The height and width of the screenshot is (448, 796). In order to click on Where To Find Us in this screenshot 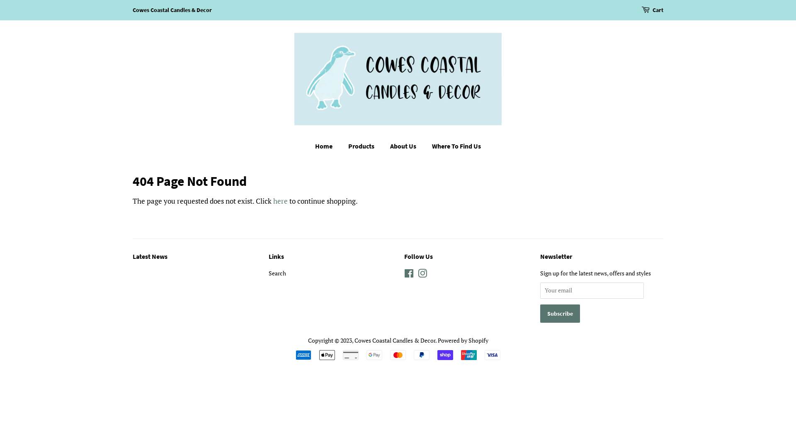, I will do `click(454, 146)`.